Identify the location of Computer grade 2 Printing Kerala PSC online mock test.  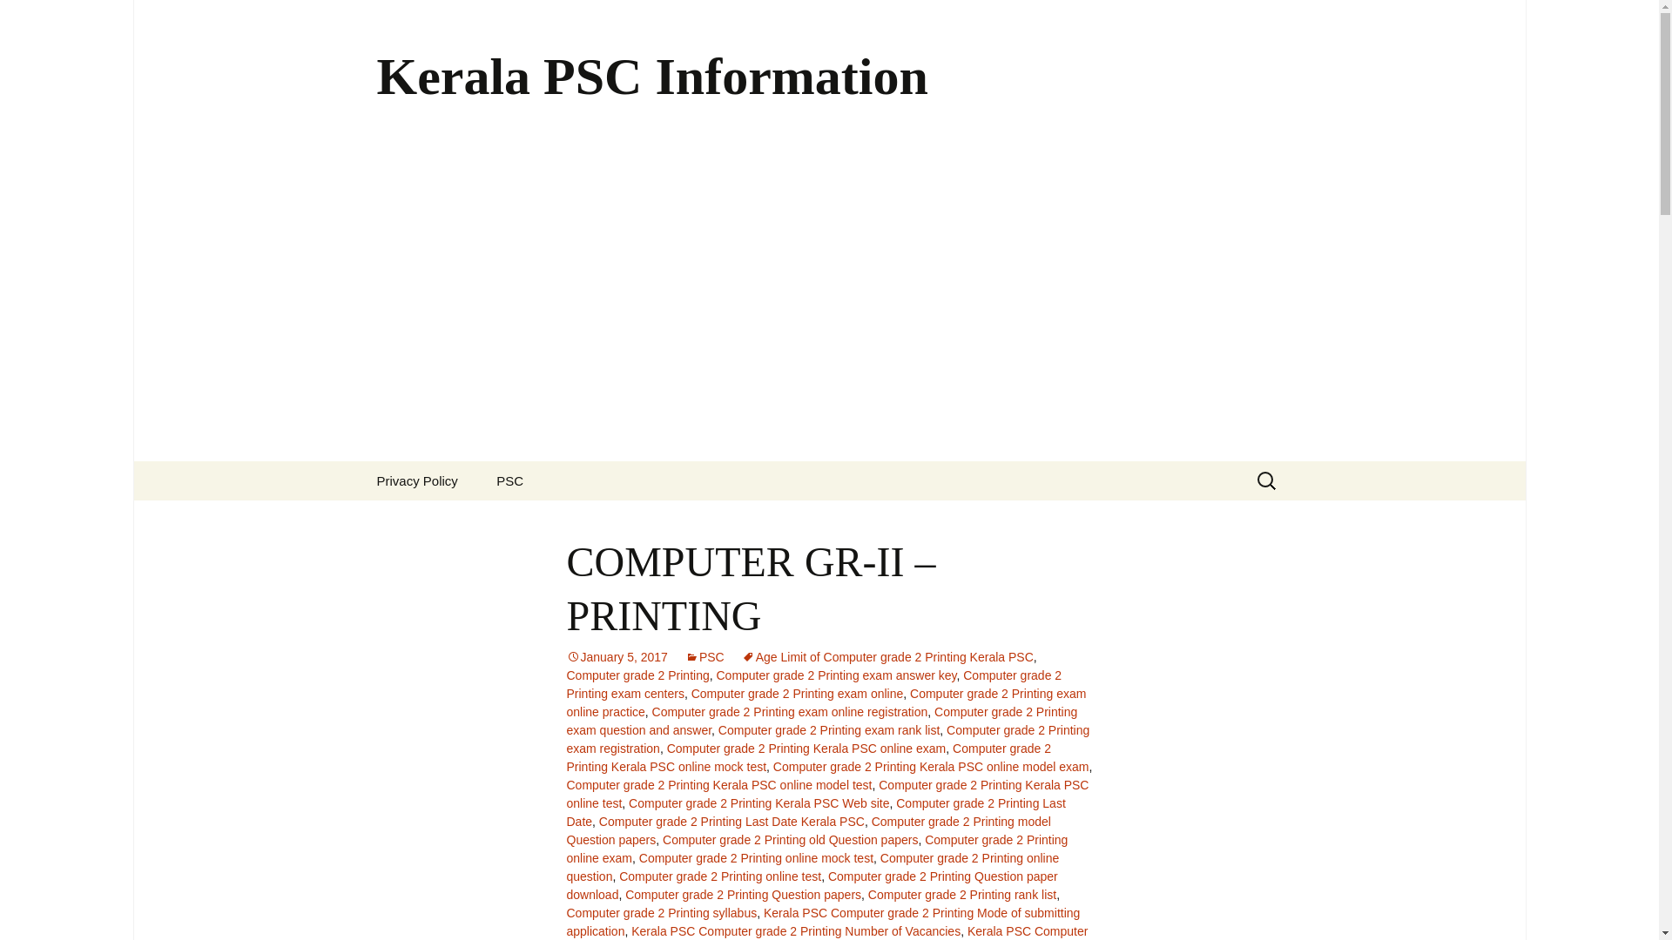
(808, 757).